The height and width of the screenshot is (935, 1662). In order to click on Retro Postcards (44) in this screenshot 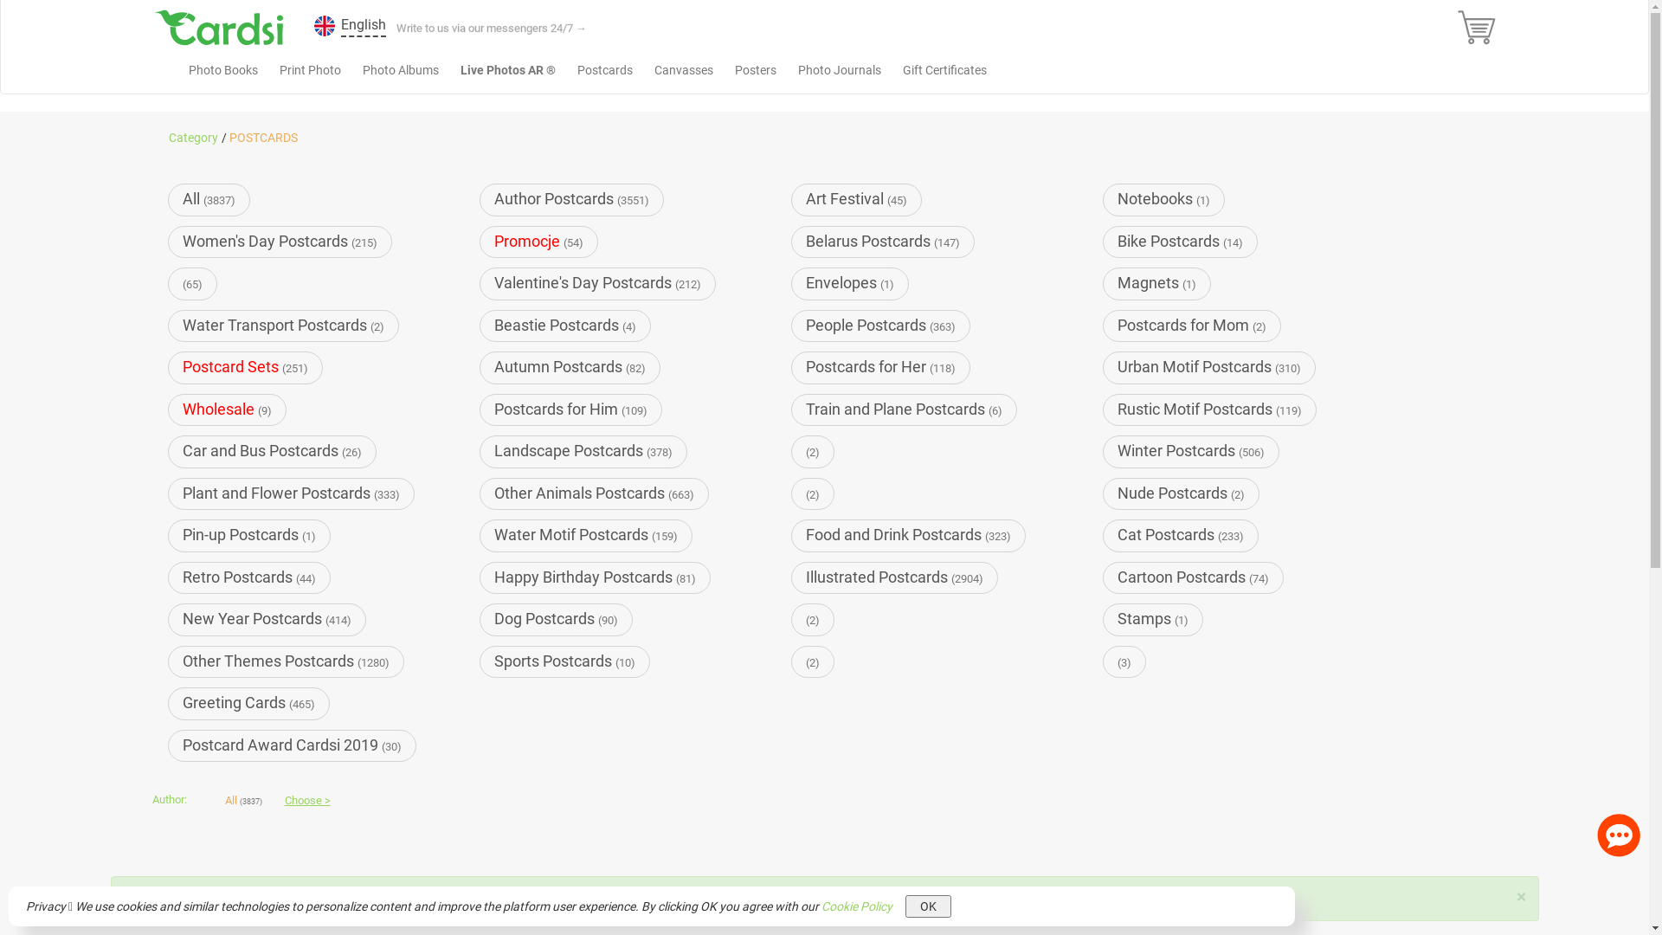, I will do `click(249, 578)`.